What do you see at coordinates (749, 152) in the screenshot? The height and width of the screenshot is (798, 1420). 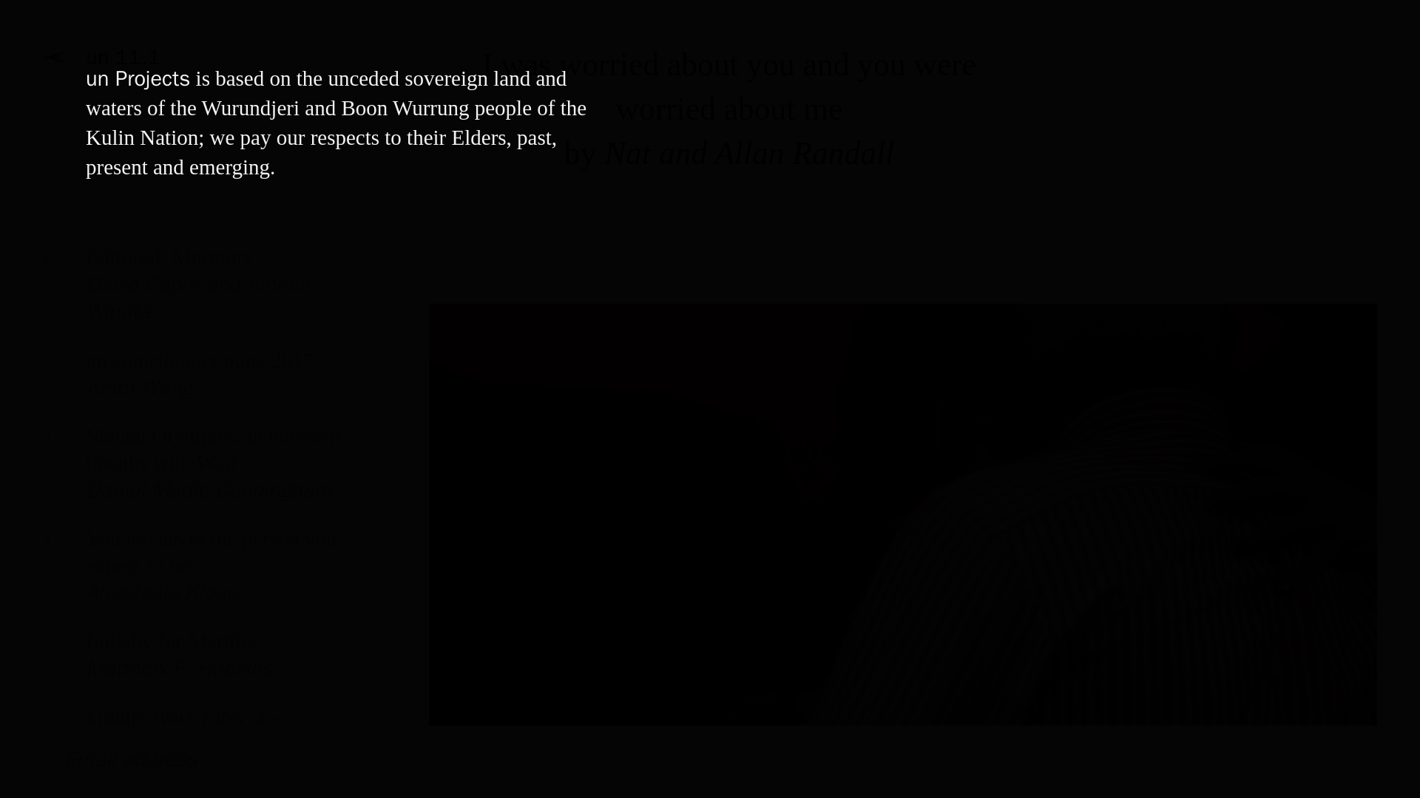 I see `Nat and Allan Randall` at bounding box center [749, 152].